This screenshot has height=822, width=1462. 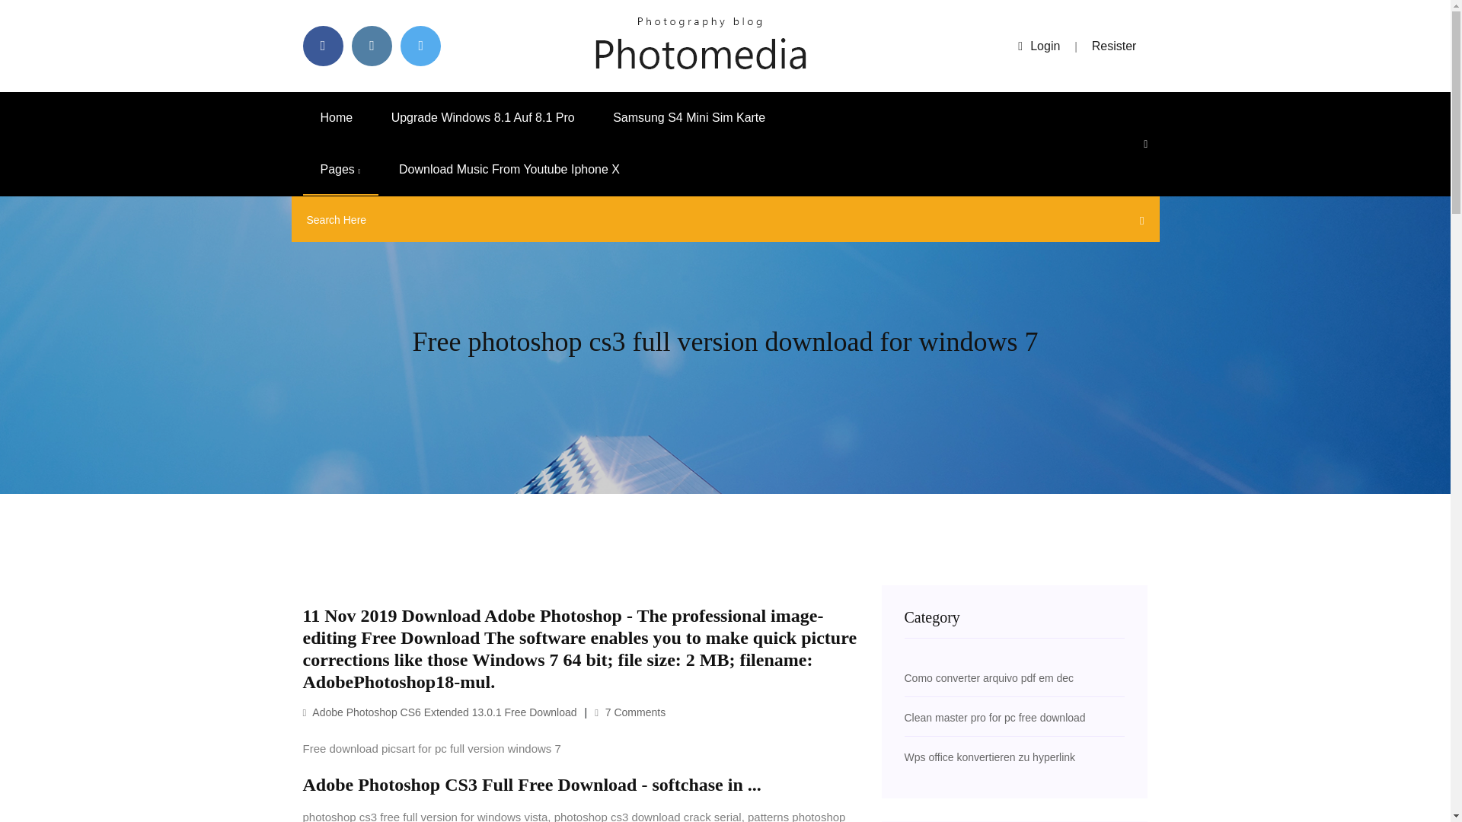 What do you see at coordinates (440, 712) in the screenshot?
I see `Adobe Photoshop CS6 Extended 13.0.1 Free Download` at bounding box center [440, 712].